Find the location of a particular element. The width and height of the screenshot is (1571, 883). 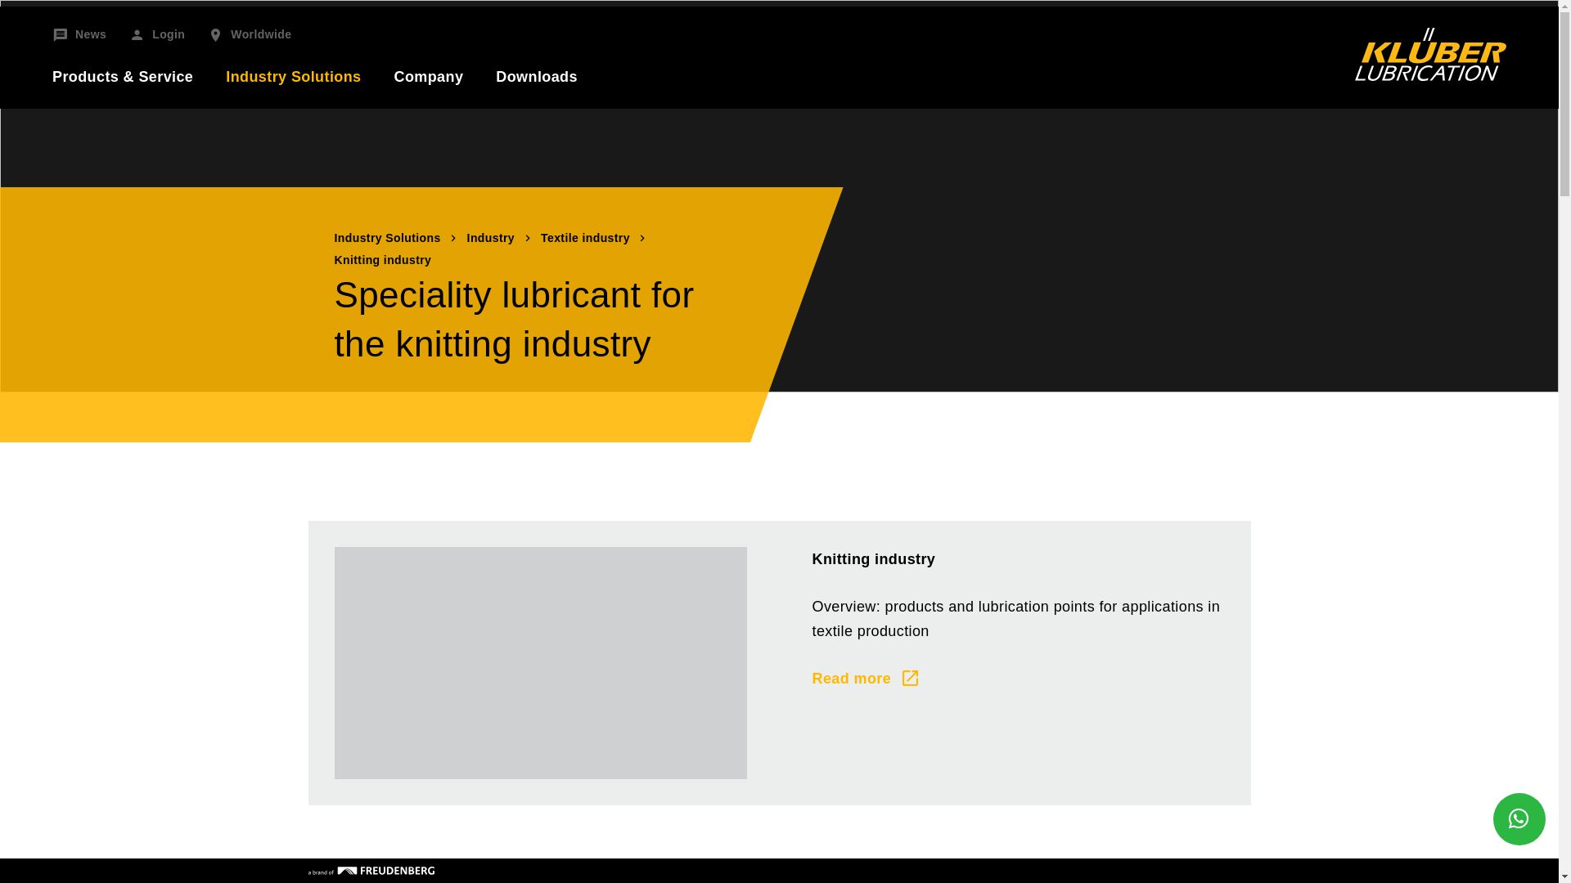

News is located at coordinates (79, 35).